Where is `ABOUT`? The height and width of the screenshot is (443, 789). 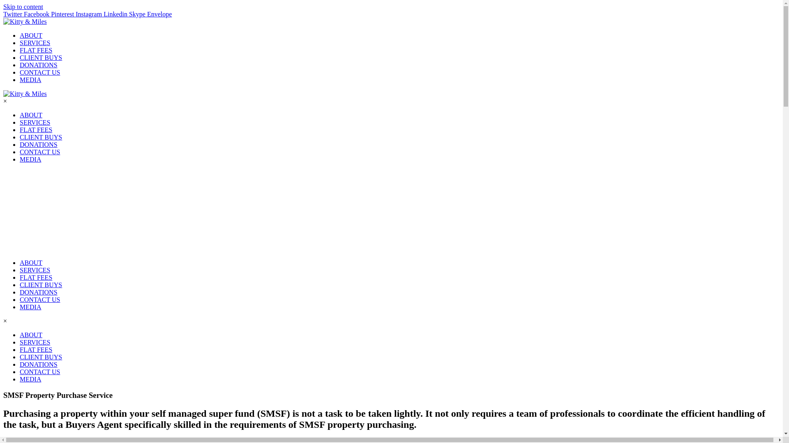
ABOUT is located at coordinates (31, 335).